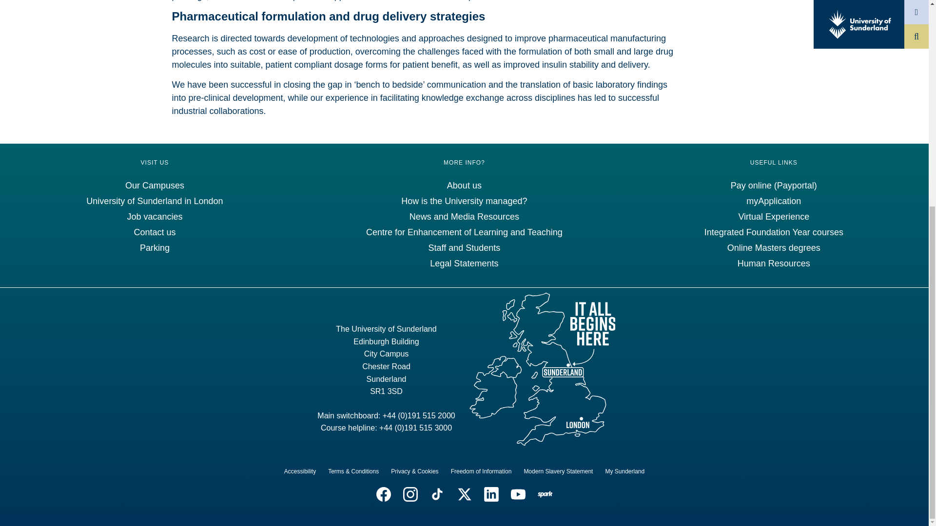 The image size is (936, 526). Describe the element at coordinates (774, 185) in the screenshot. I see `Pay online` at that location.